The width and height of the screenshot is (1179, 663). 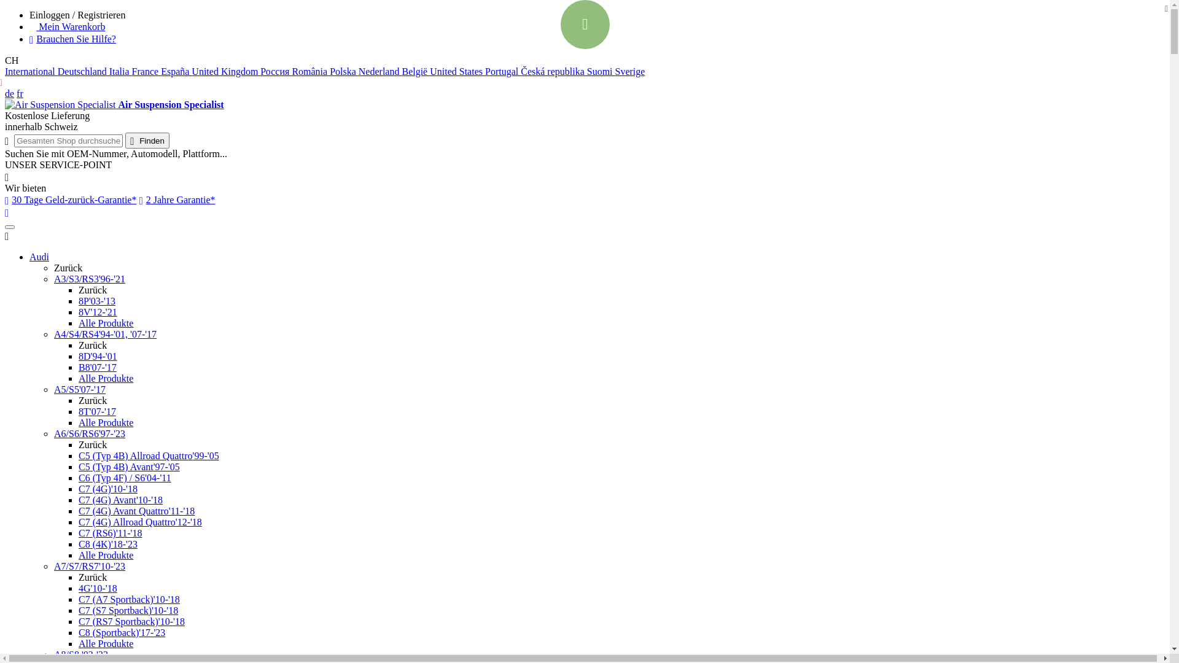 What do you see at coordinates (129, 467) in the screenshot?
I see `C5 (Typ 4B) Avant'97-'05` at bounding box center [129, 467].